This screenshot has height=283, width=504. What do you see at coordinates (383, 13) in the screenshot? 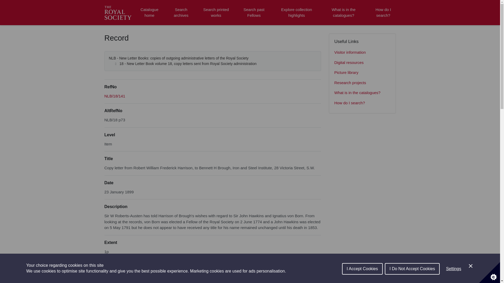
I see `How do I search?` at bounding box center [383, 13].